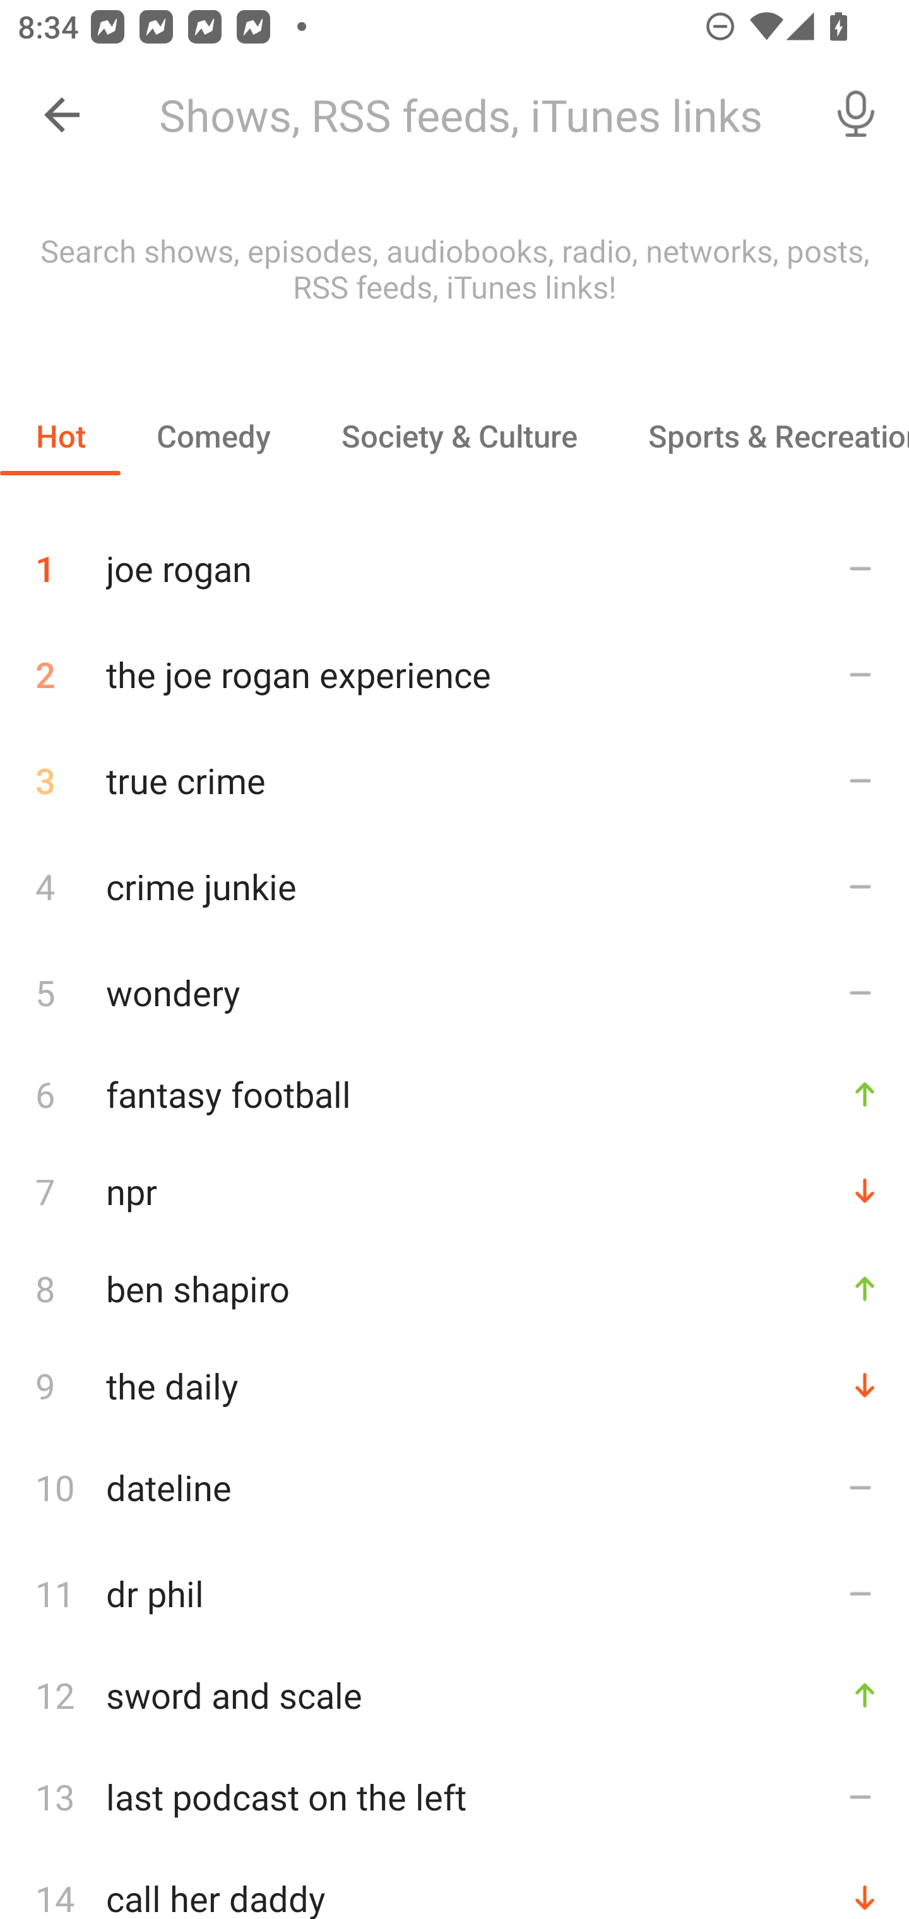 Image resolution: width=909 pixels, height=1919 pixels. I want to click on Shows, RSS feeds, iTunes links, so click(472, 115).